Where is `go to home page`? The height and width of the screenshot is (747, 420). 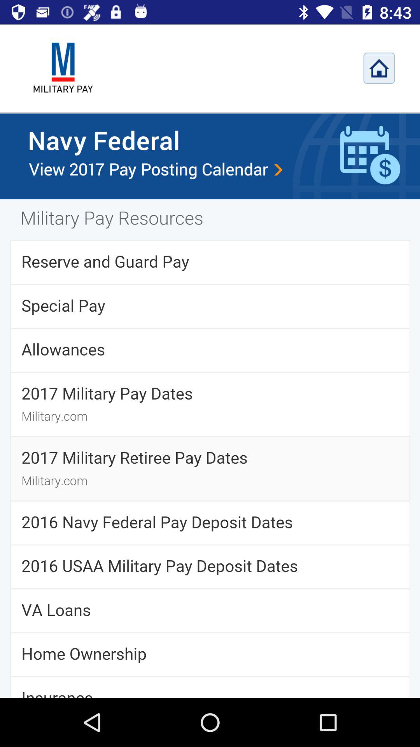
go to home page is located at coordinates (379, 68).